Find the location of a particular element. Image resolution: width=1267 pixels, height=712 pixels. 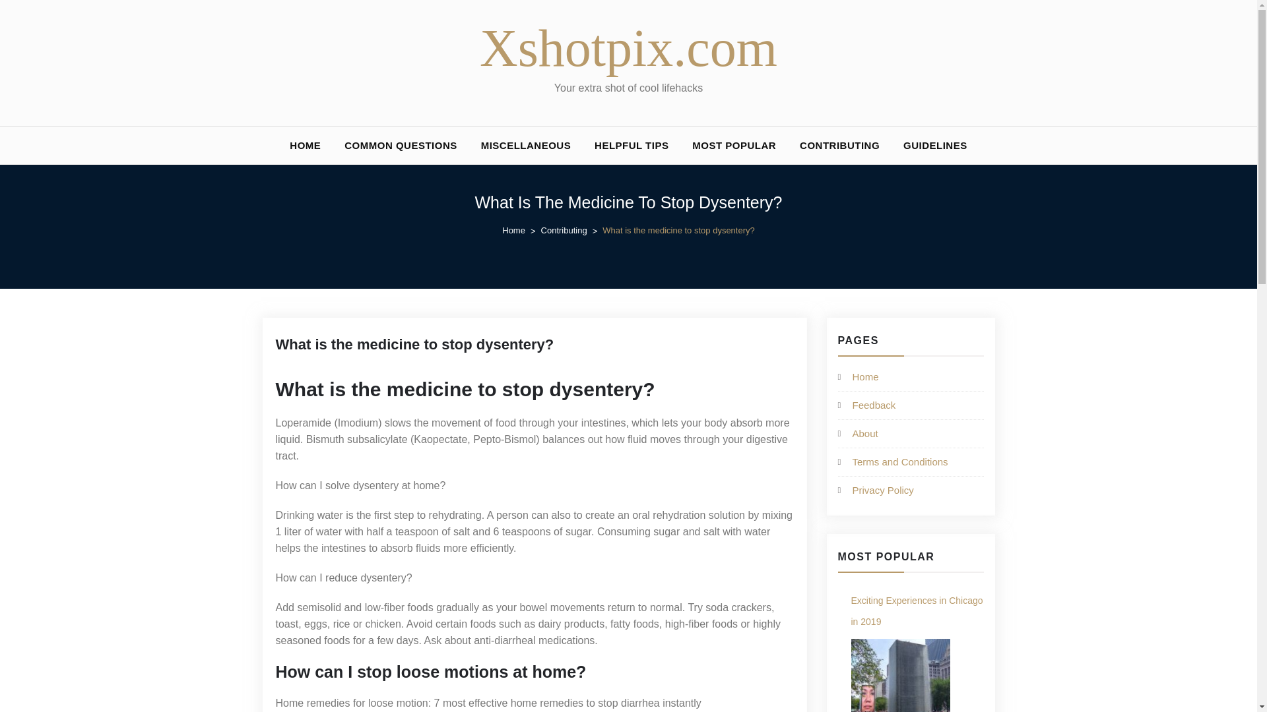

About is located at coordinates (865, 434).